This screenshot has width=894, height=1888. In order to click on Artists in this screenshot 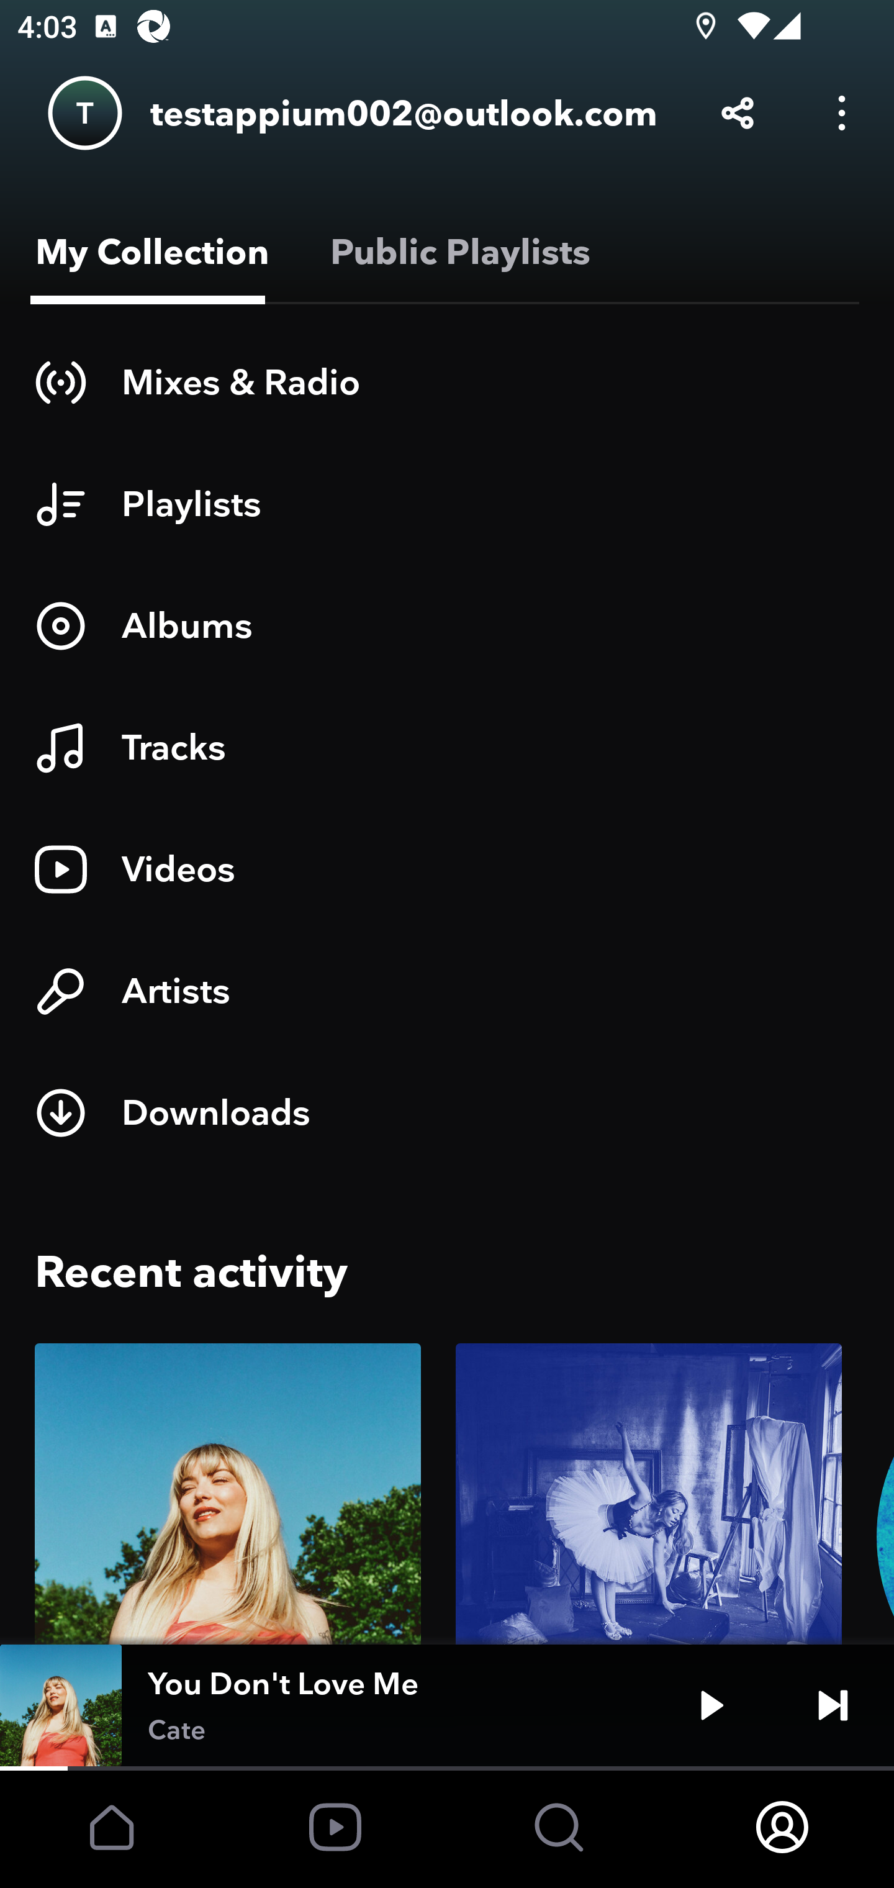, I will do `click(447, 991)`.